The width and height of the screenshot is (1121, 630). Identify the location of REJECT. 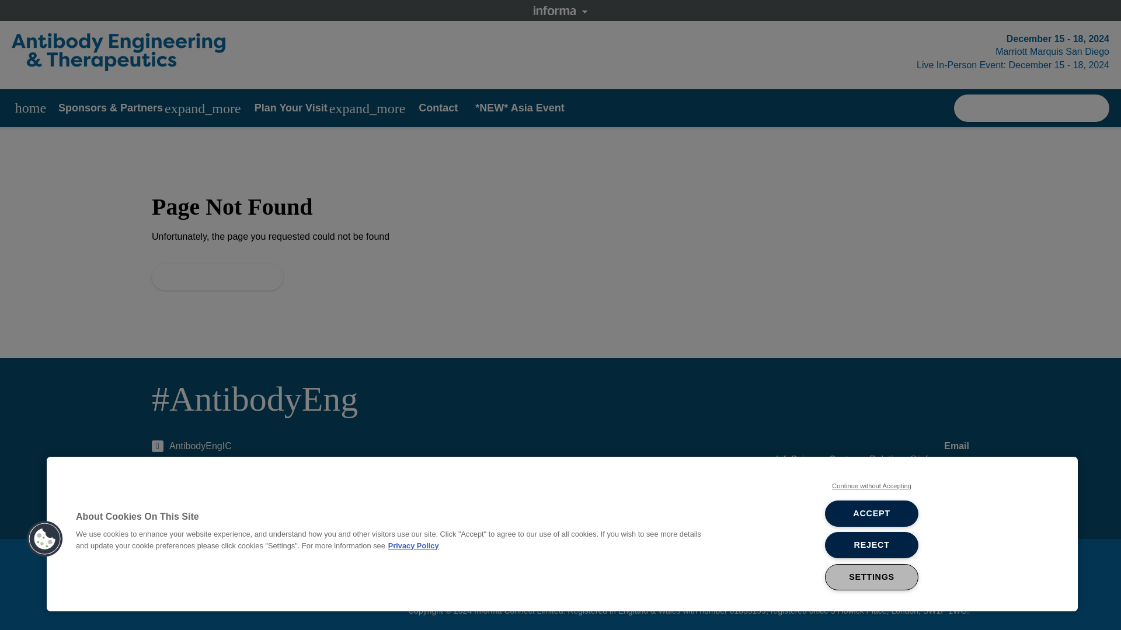
(871, 545).